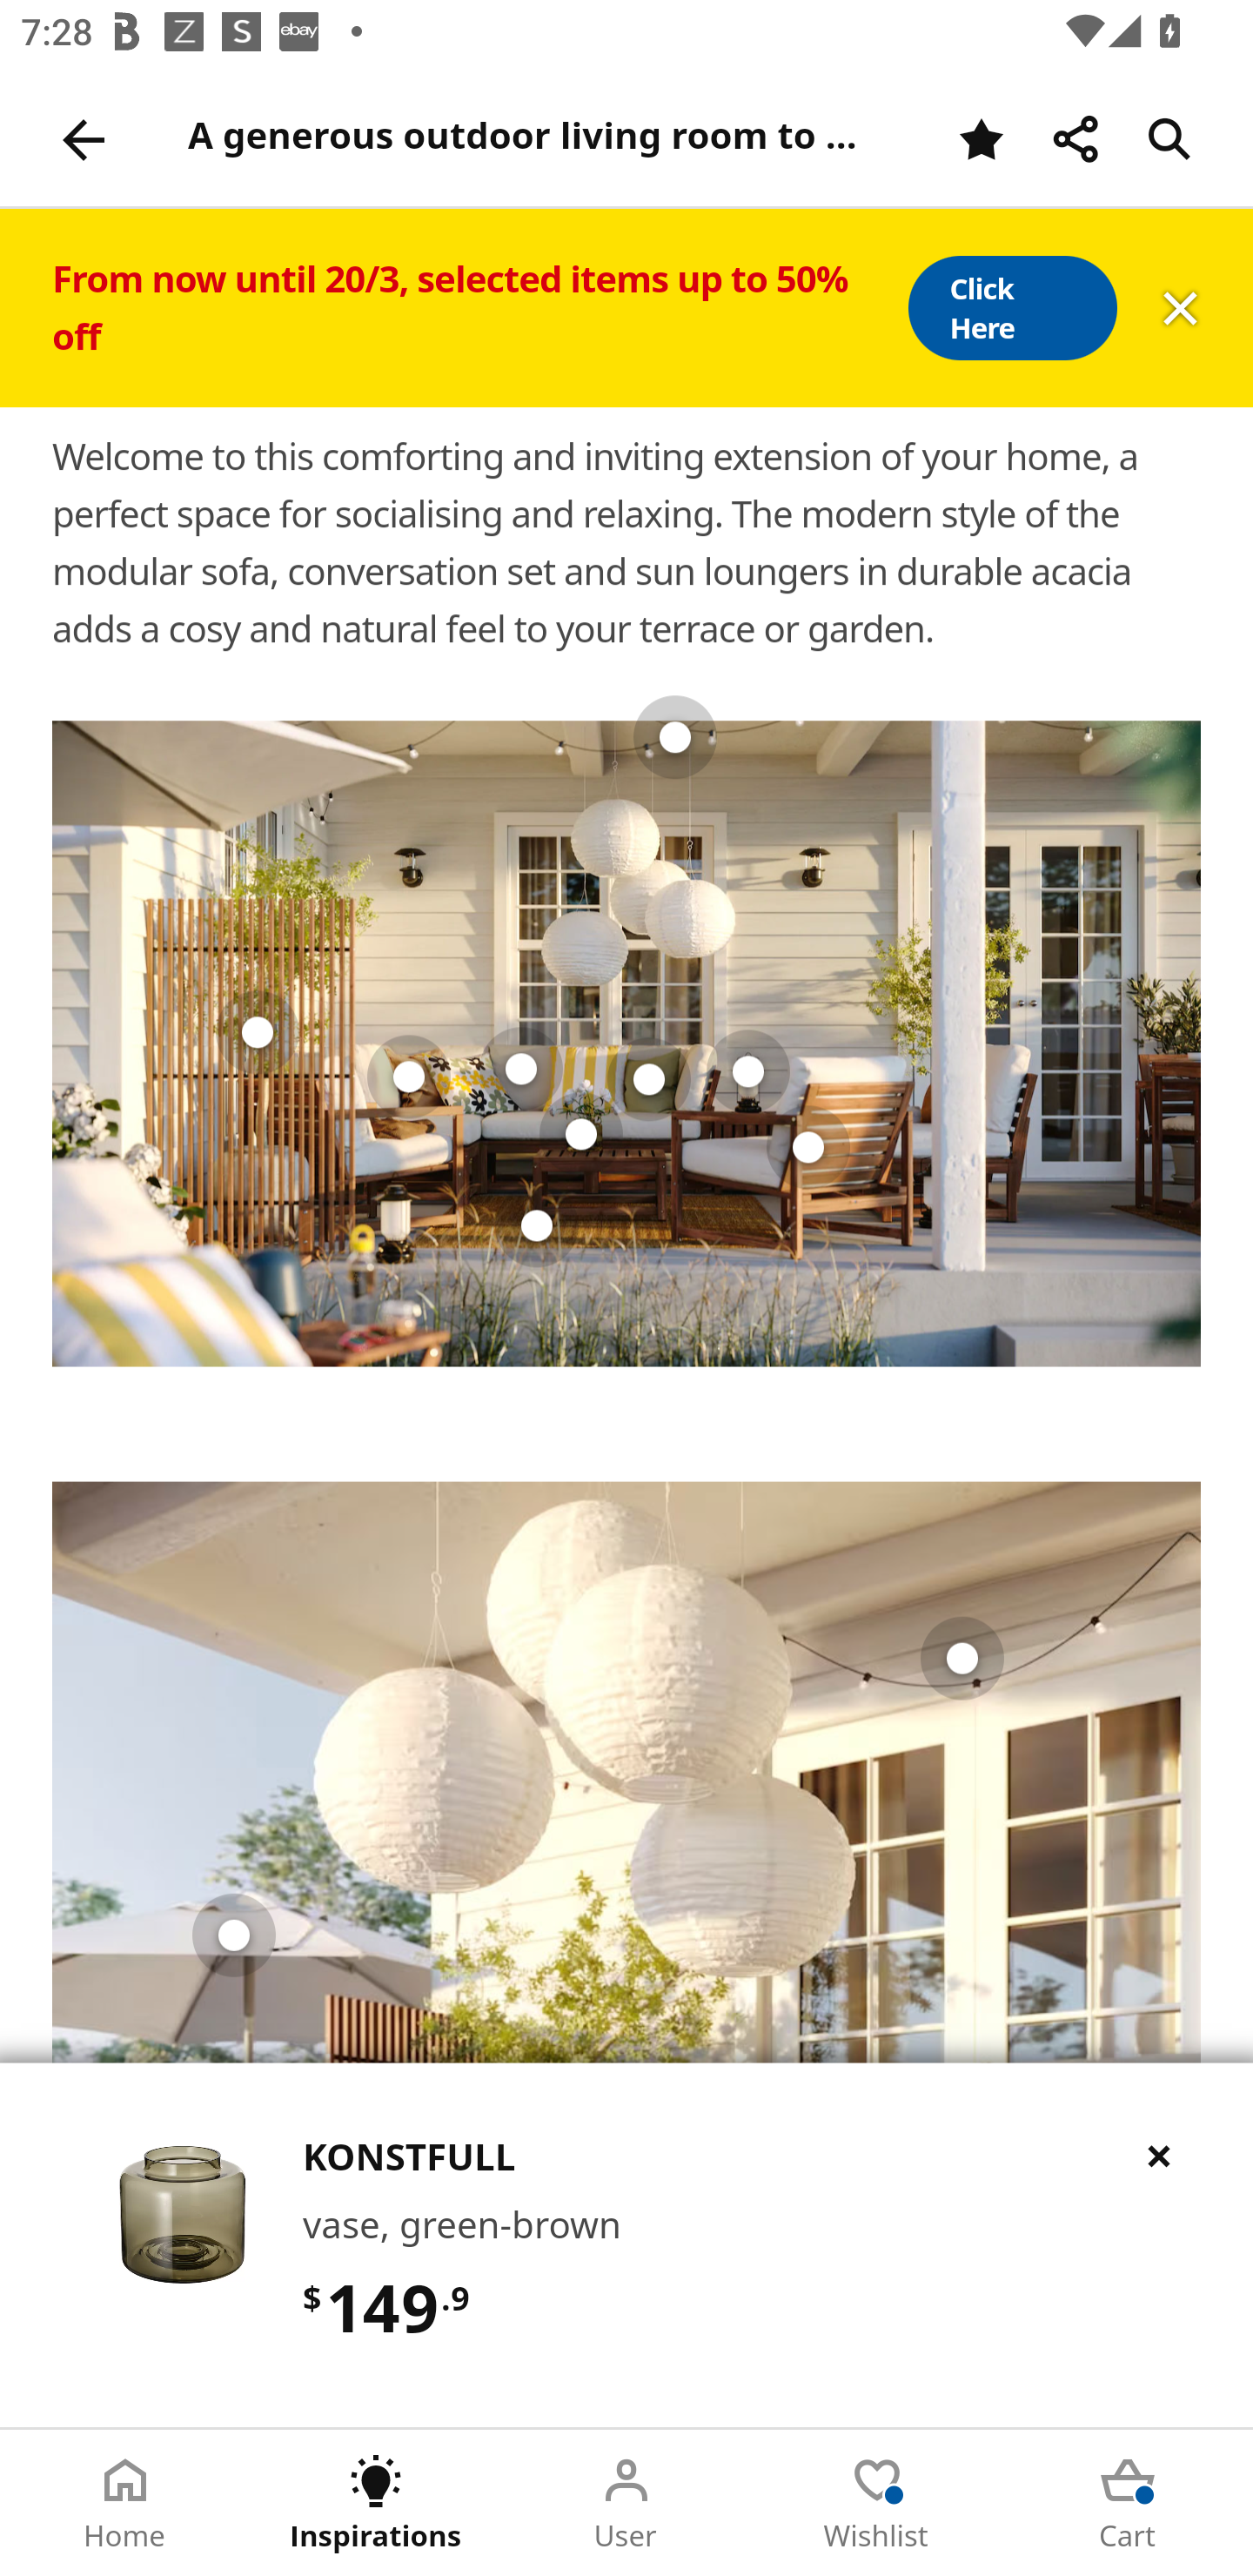  Describe the element at coordinates (1011, 308) in the screenshot. I see `Click Here` at that location.